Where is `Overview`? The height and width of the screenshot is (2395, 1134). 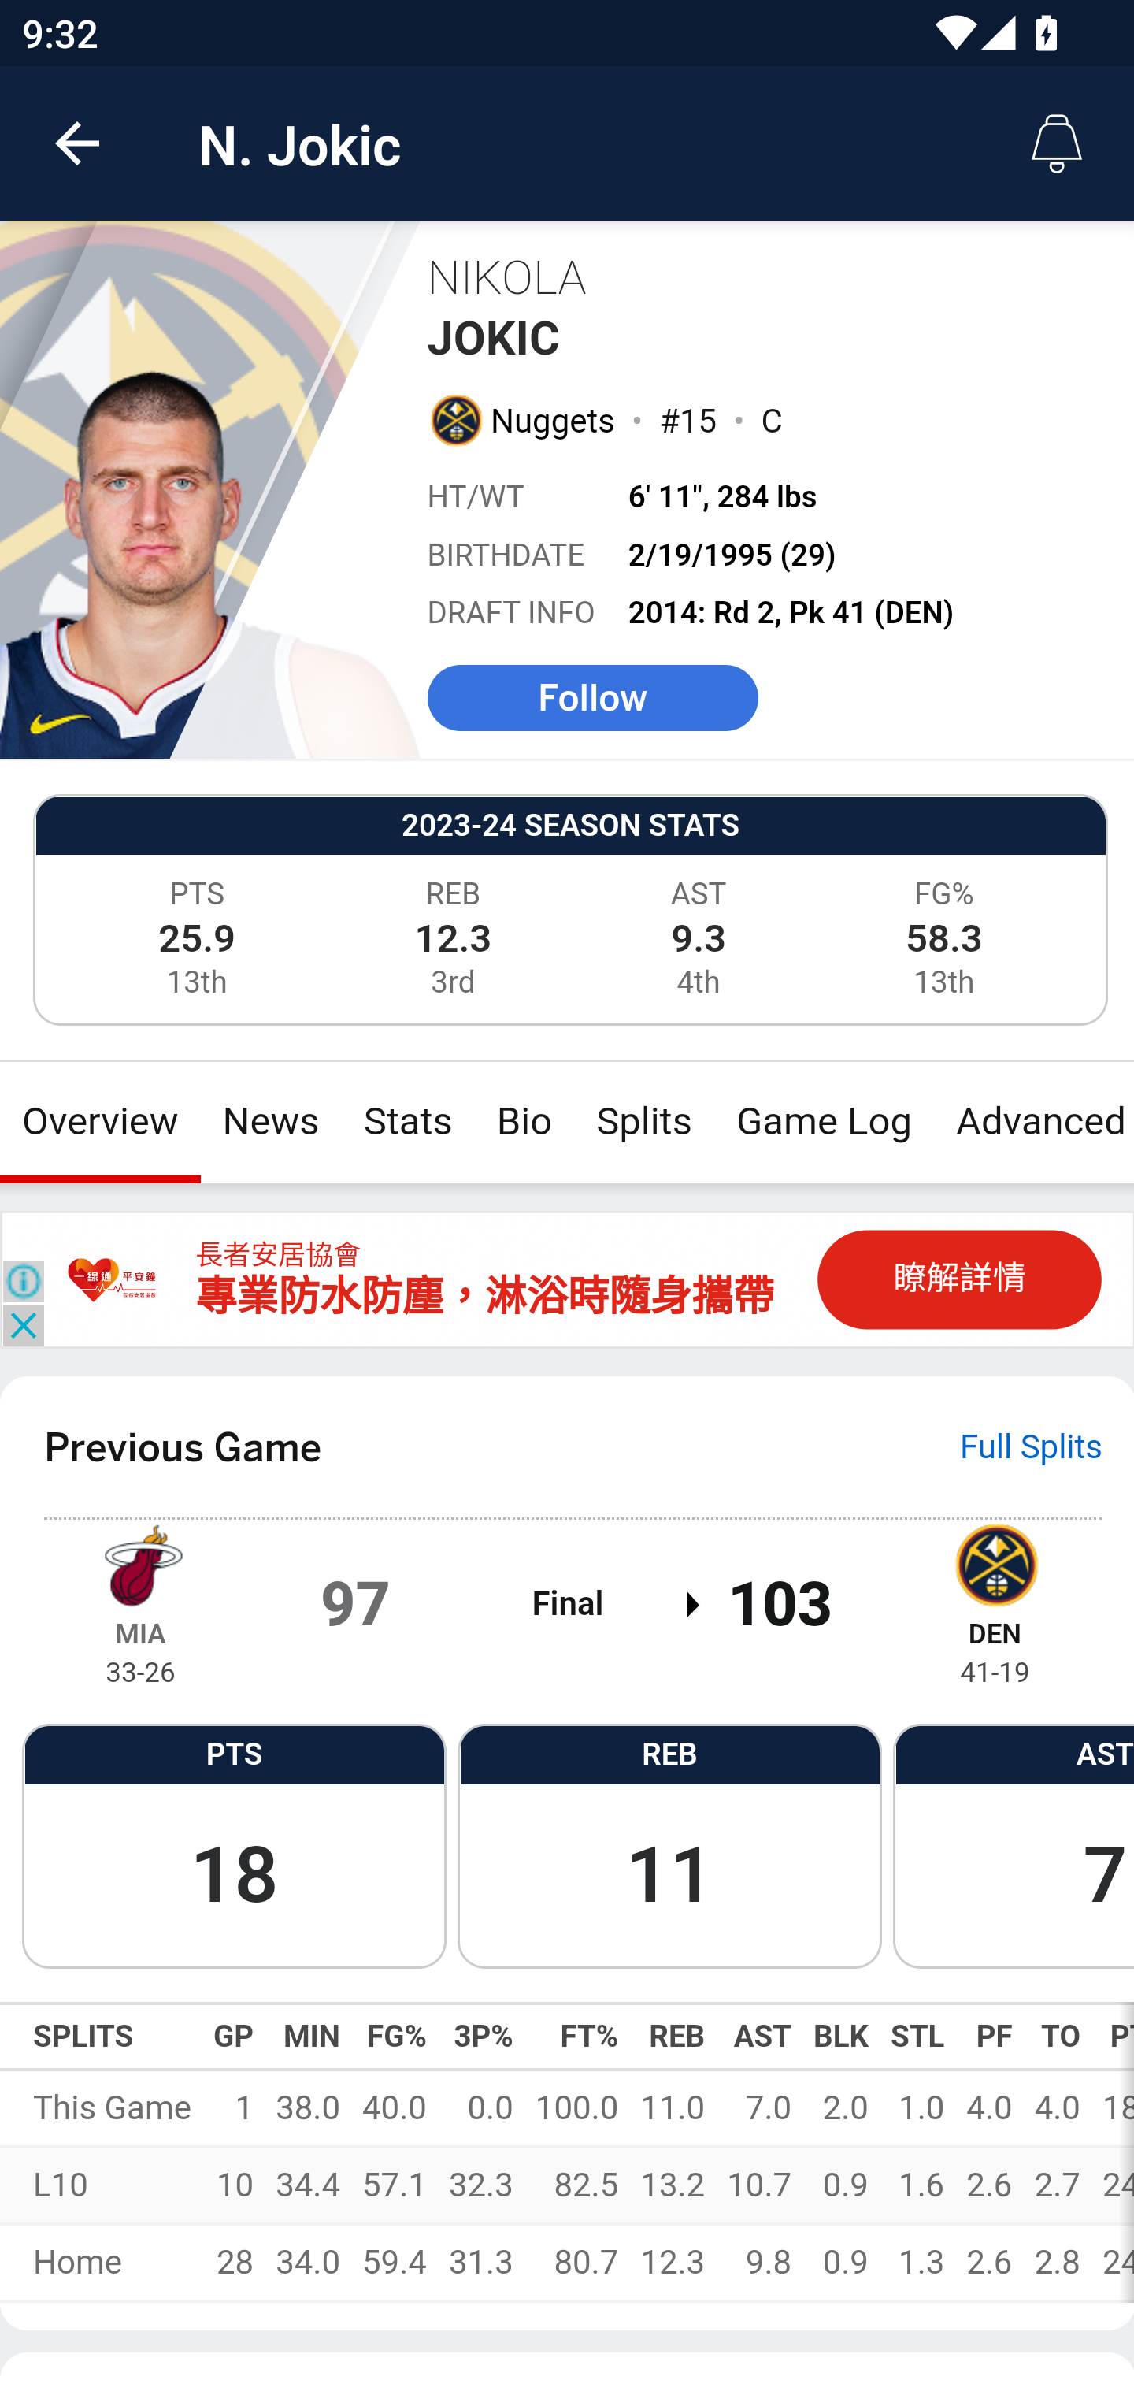
Overview is located at coordinates (100, 1122).